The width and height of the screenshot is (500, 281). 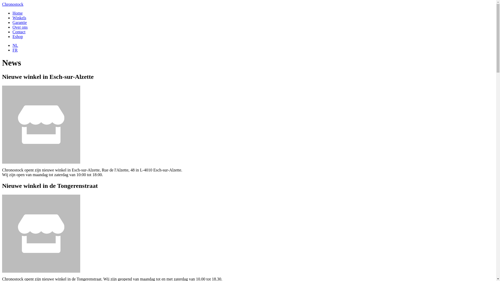 I want to click on Eshop, so click(x=18, y=36).